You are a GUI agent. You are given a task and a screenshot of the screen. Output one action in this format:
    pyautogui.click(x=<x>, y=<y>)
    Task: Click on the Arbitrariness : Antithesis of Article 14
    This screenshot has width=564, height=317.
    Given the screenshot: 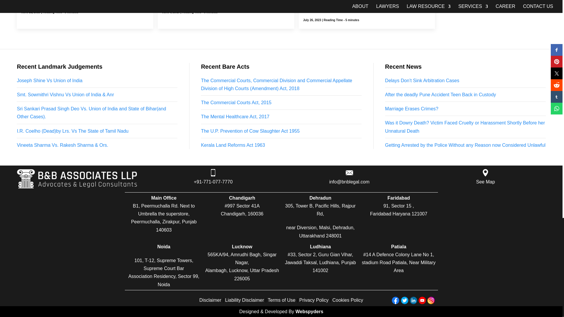 What is the action you would take?
    pyautogui.click(x=204, y=1)
    